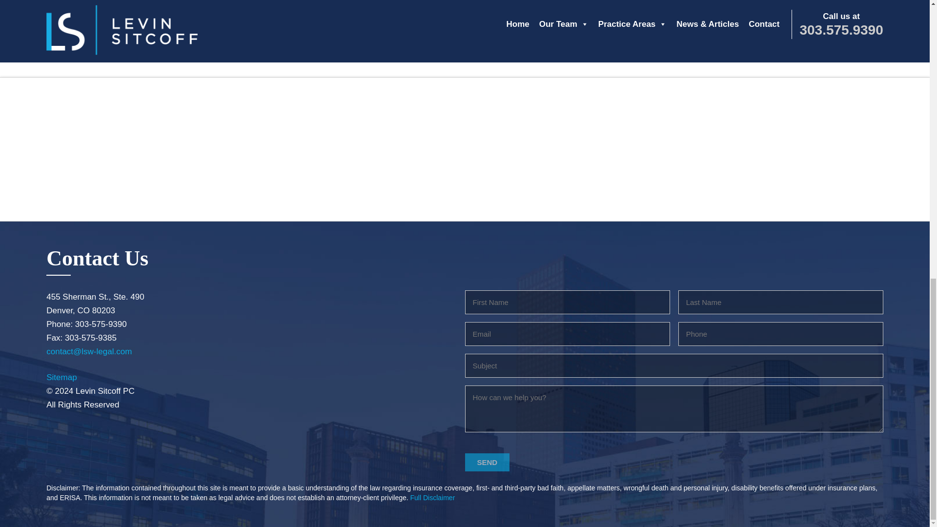  What do you see at coordinates (61, 377) in the screenshot?
I see `Sitemap` at bounding box center [61, 377].